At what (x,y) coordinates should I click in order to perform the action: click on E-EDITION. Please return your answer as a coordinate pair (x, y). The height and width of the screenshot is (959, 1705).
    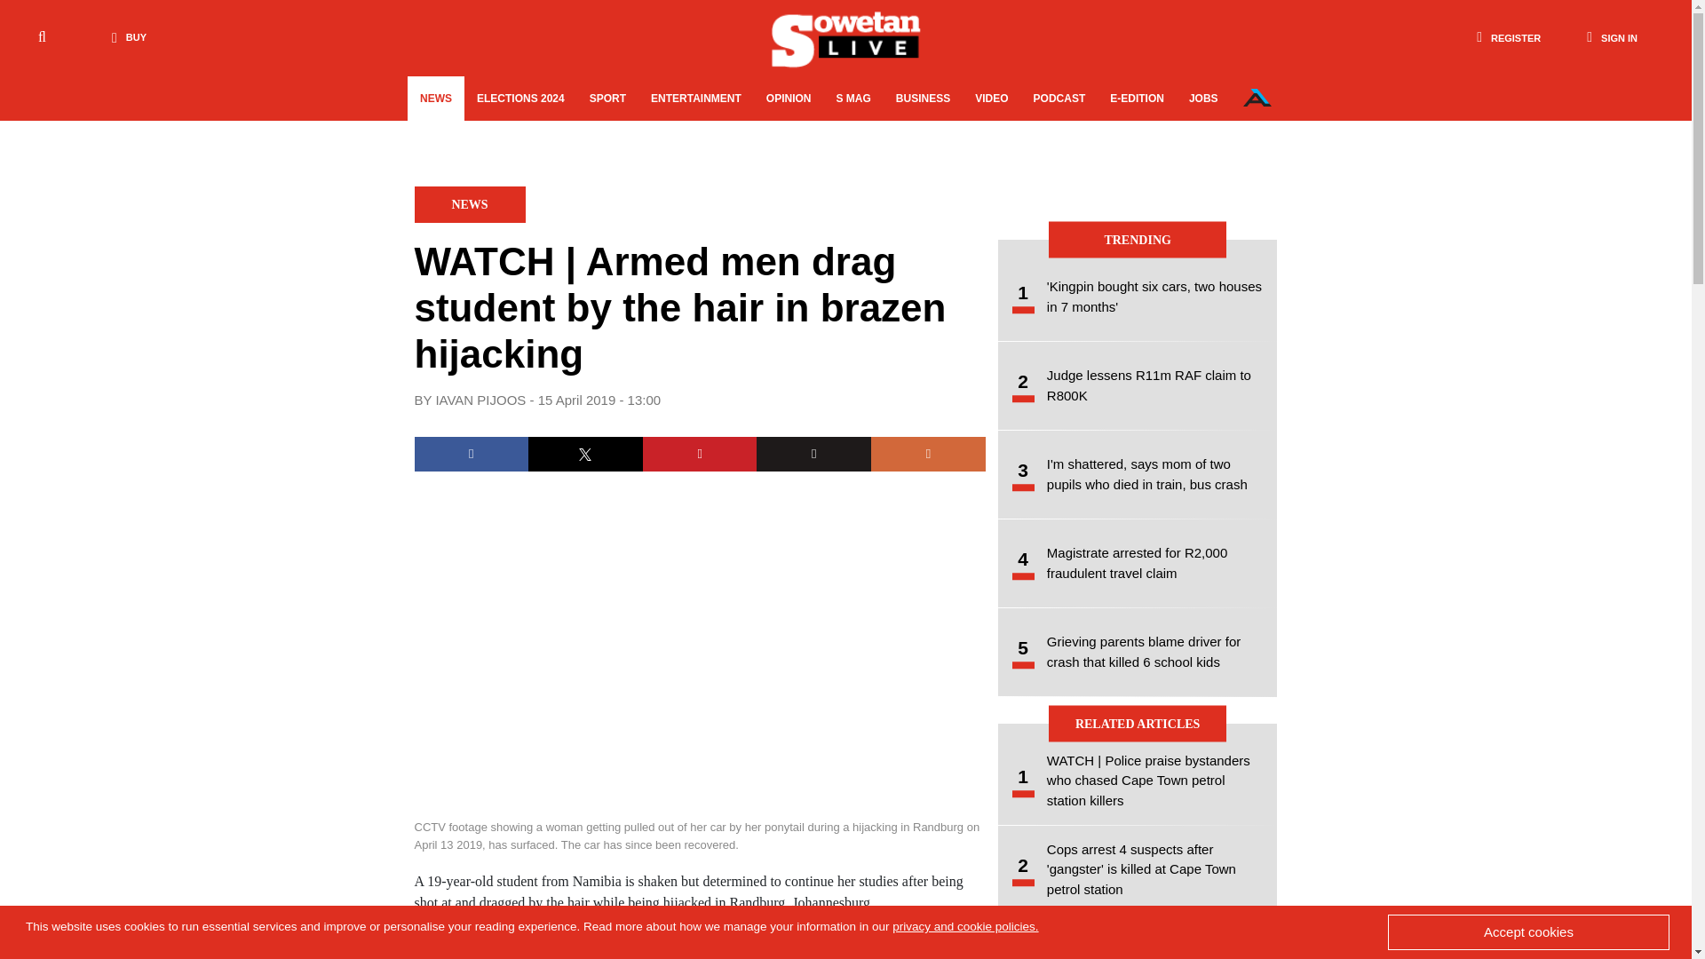
    Looking at the image, I should click on (1137, 99).